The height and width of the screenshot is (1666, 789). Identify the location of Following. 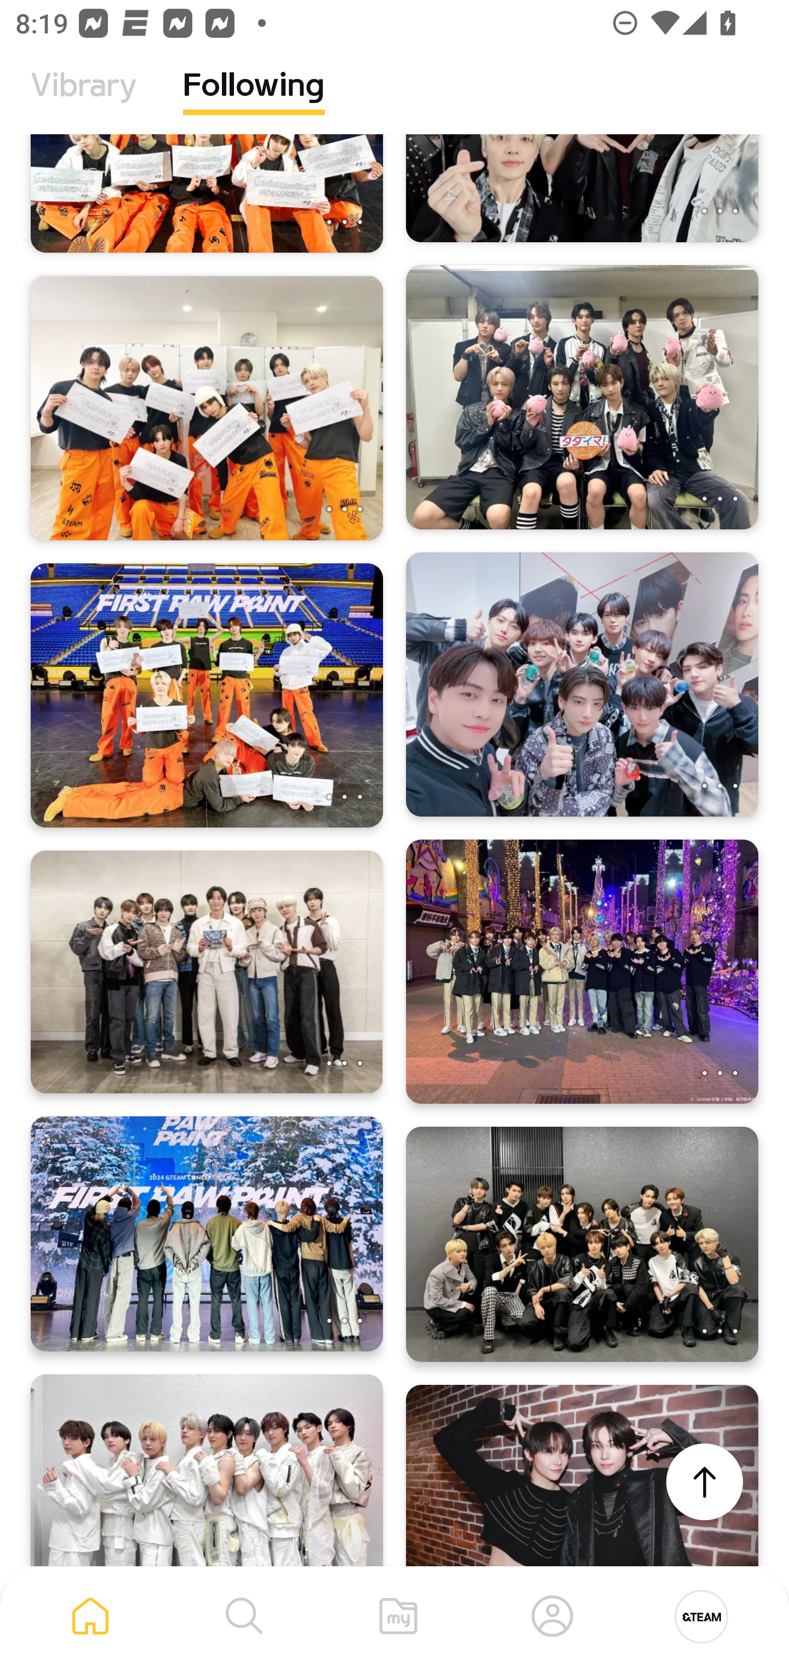
(254, 101).